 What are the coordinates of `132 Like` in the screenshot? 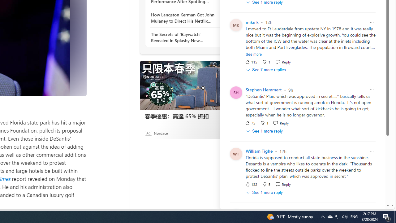 It's located at (251, 184).